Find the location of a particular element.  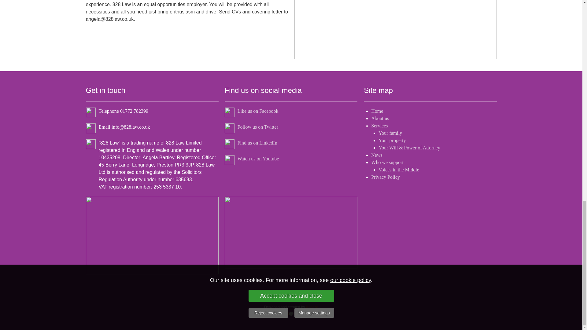

Privacy Policy is located at coordinates (385, 177).